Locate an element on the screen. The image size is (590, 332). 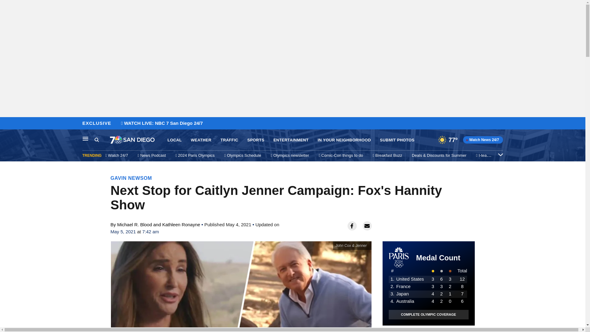
ENTERTAINMENT is located at coordinates (291, 140).